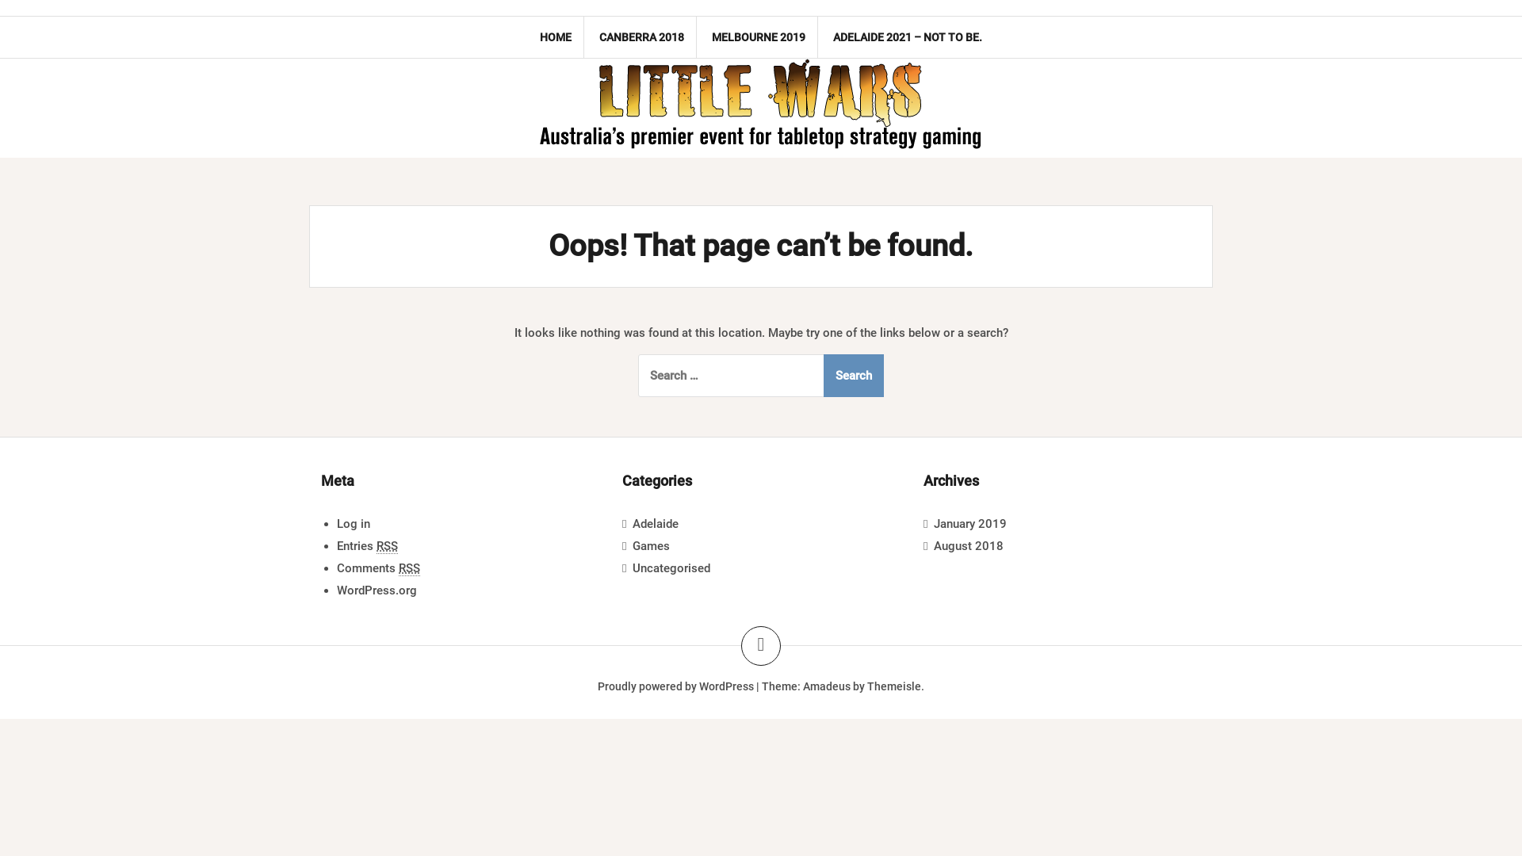 This screenshot has width=1522, height=856. Describe the element at coordinates (675, 686) in the screenshot. I see `Proudly powered by WordPress` at that location.